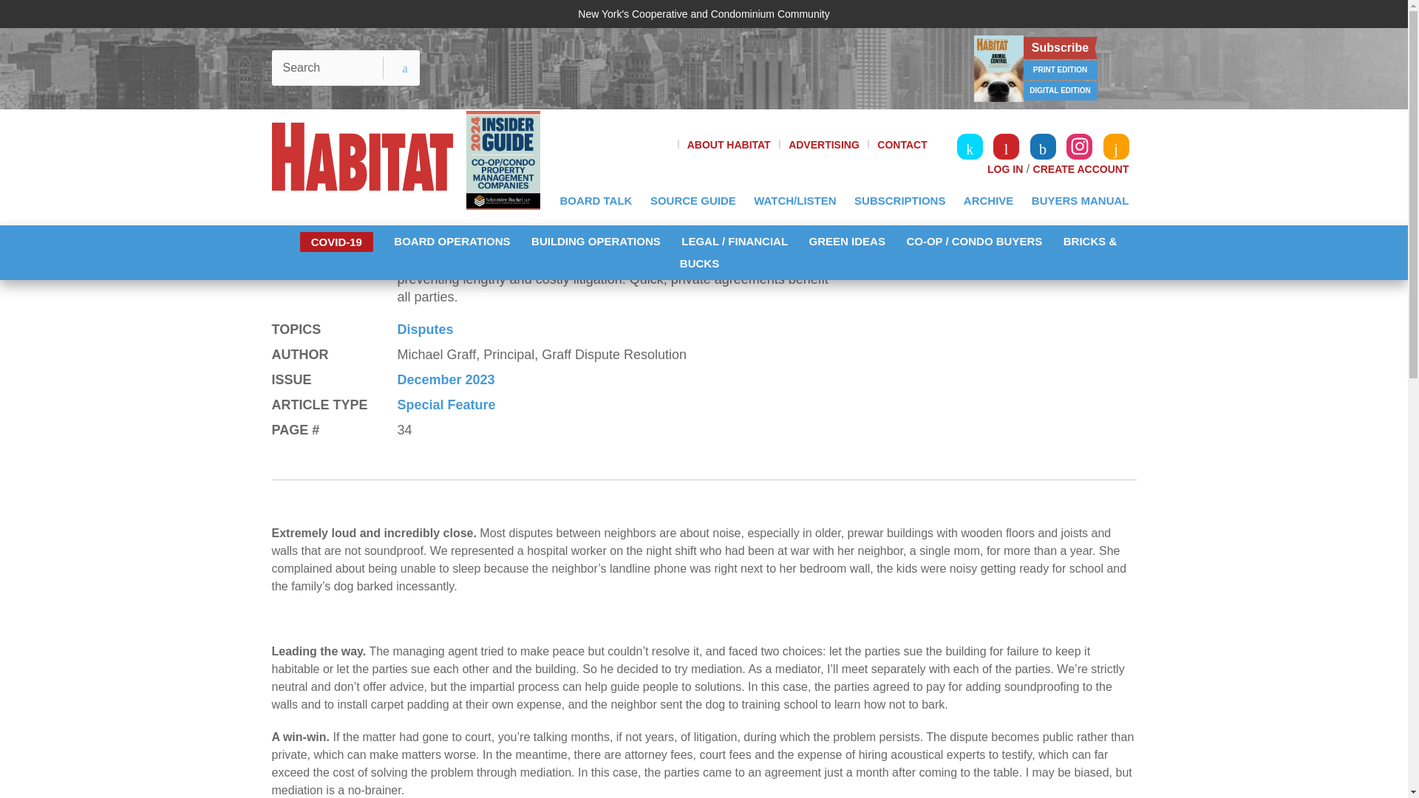  What do you see at coordinates (1060, 70) in the screenshot?
I see `PRINT EDITION` at bounding box center [1060, 70].